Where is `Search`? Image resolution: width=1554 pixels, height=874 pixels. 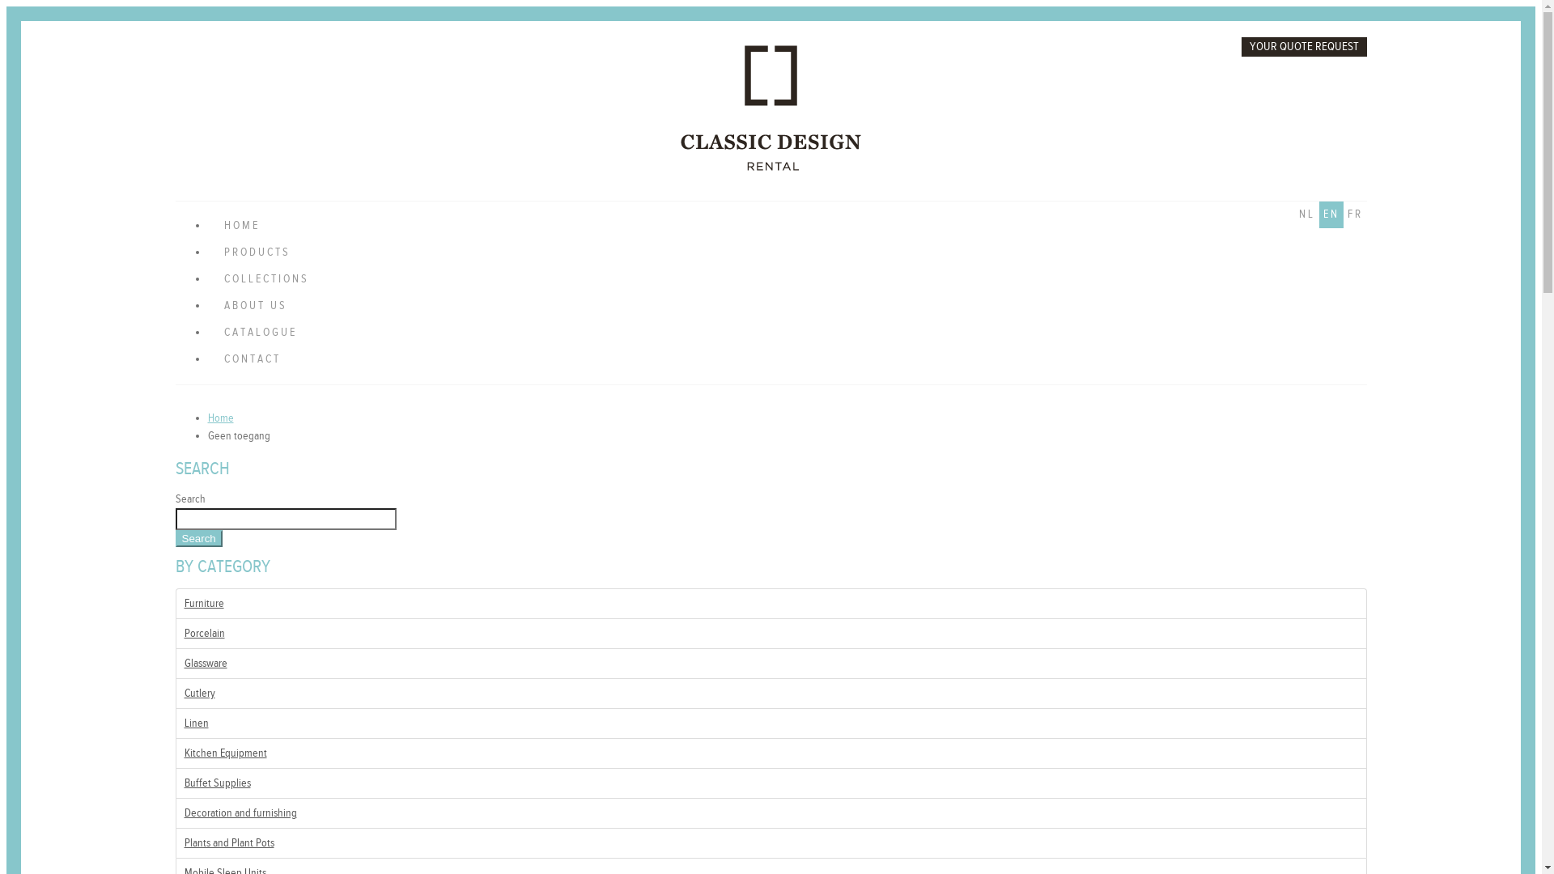
Search is located at coordinates (198, 539).